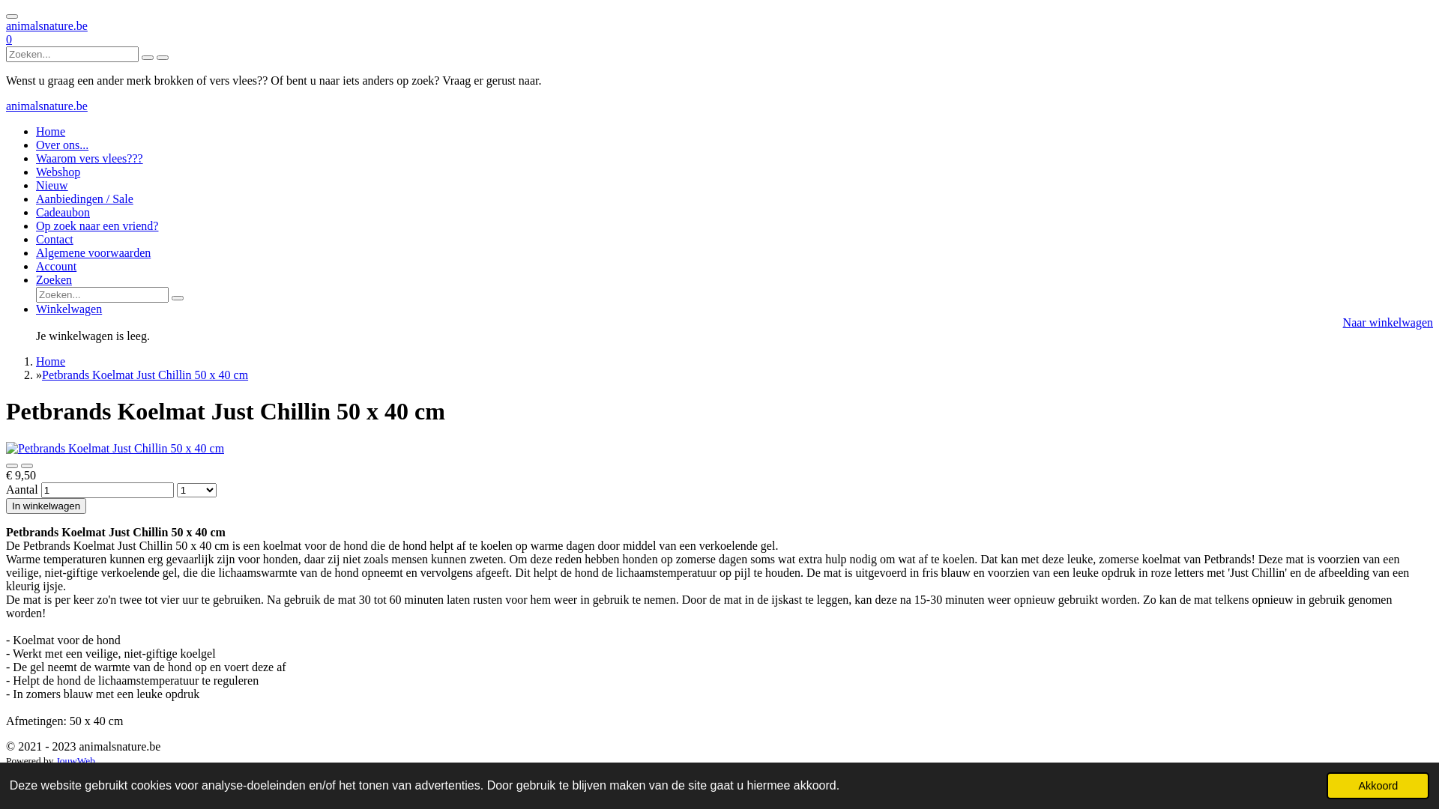 Image resolution: width=1439 pixels, height=809 pixels. What do you see at coordinates (36, 773) in the screenshot?
I see `E-mailadres` at bounding box center [36, 773].